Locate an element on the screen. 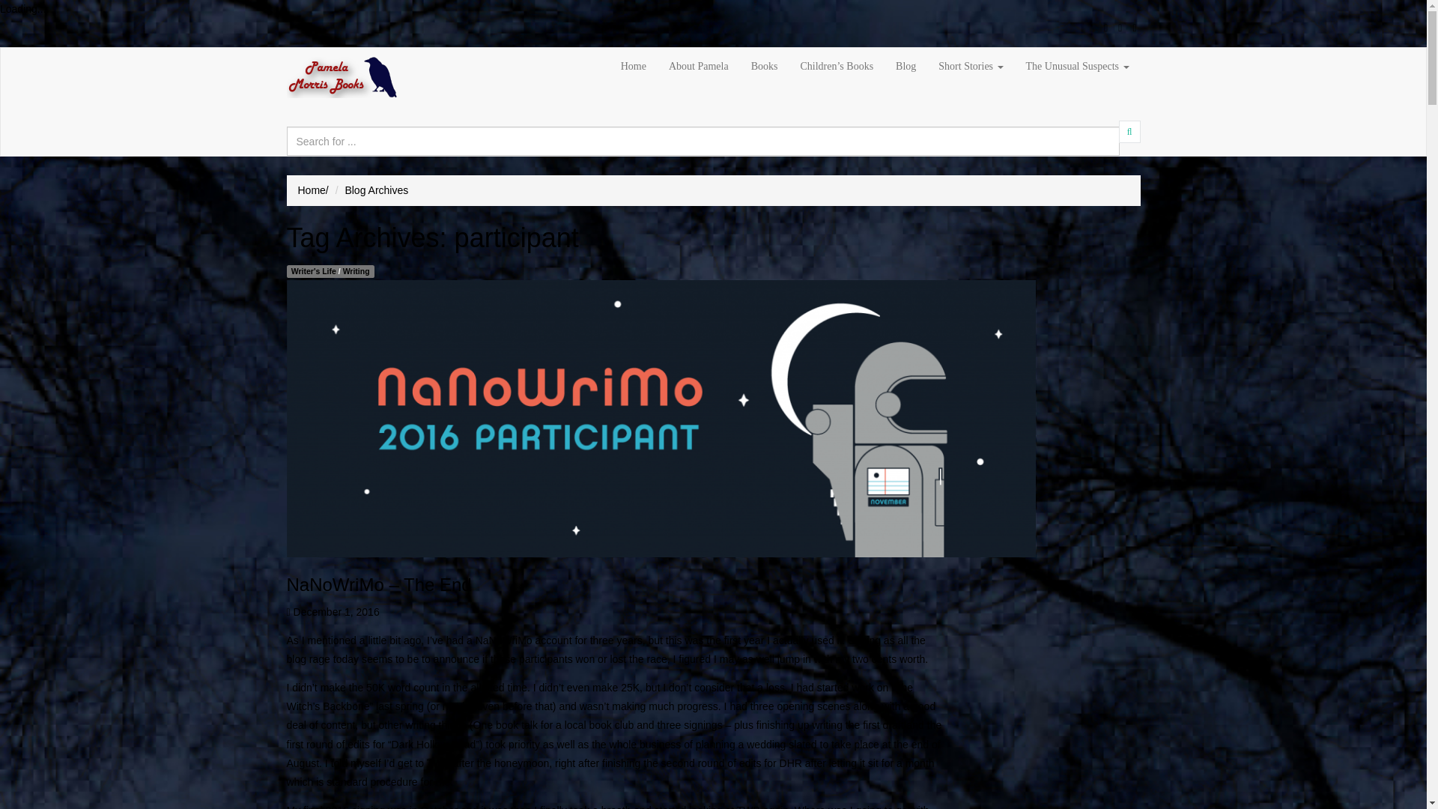 Image resolution: width=1438 pixels, height=809 pixels. The Unusual Suspects is located at coordinates (1077, 66).